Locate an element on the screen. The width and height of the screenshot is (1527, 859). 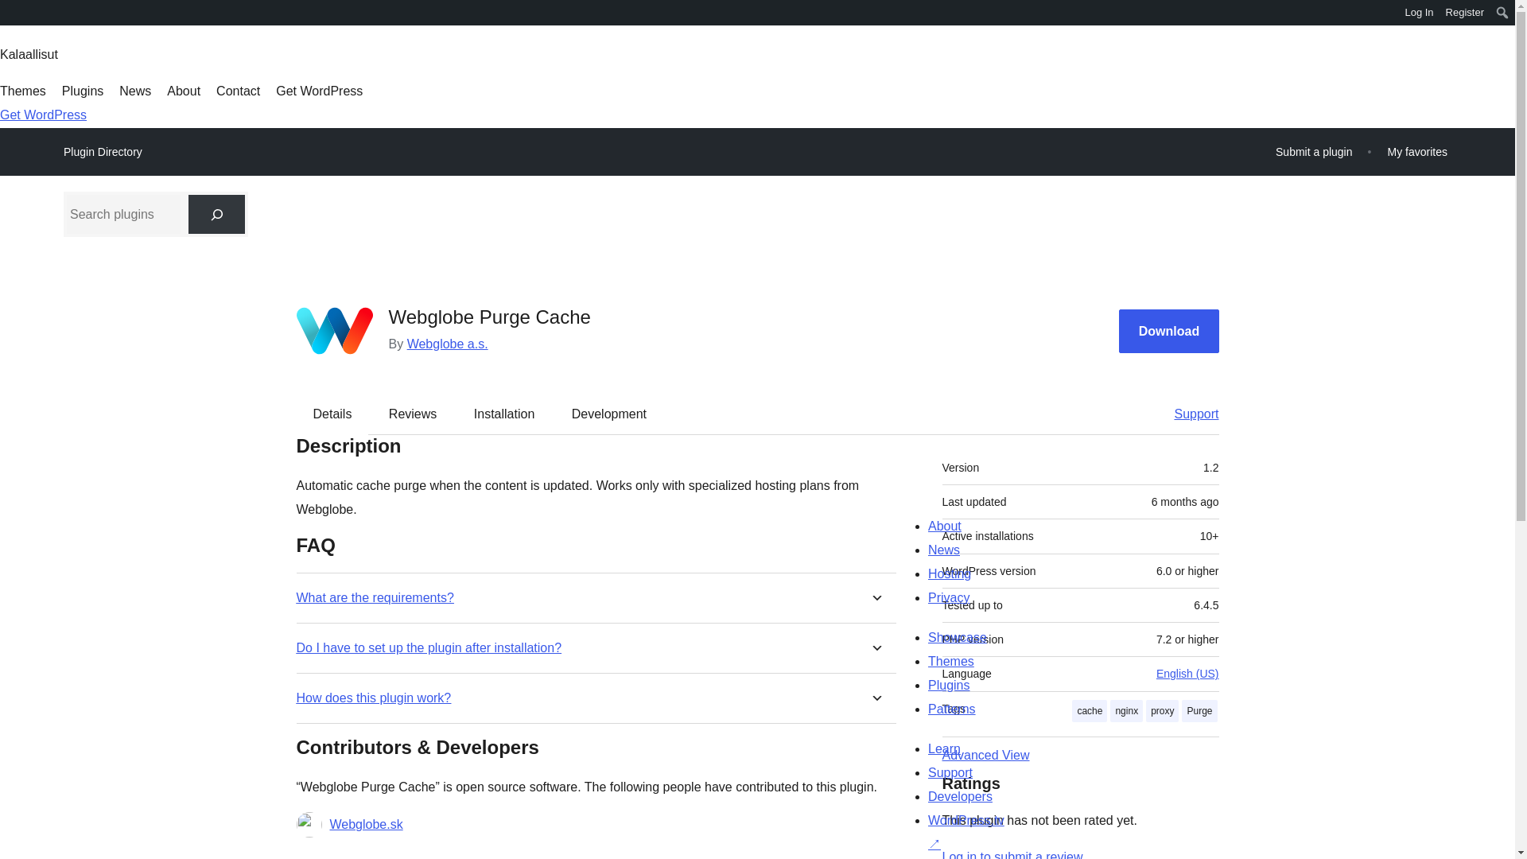
Plugin Directory is located at coordinates (103, 152).